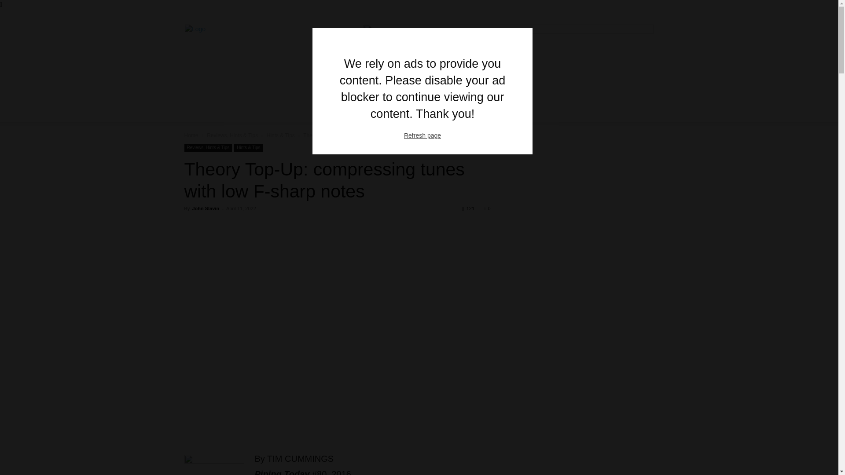 The width and height of the screenshot is (845, 475). Describe the element at coordinates (205, 208) in the screenshot. I see `John Slavin` at that location.